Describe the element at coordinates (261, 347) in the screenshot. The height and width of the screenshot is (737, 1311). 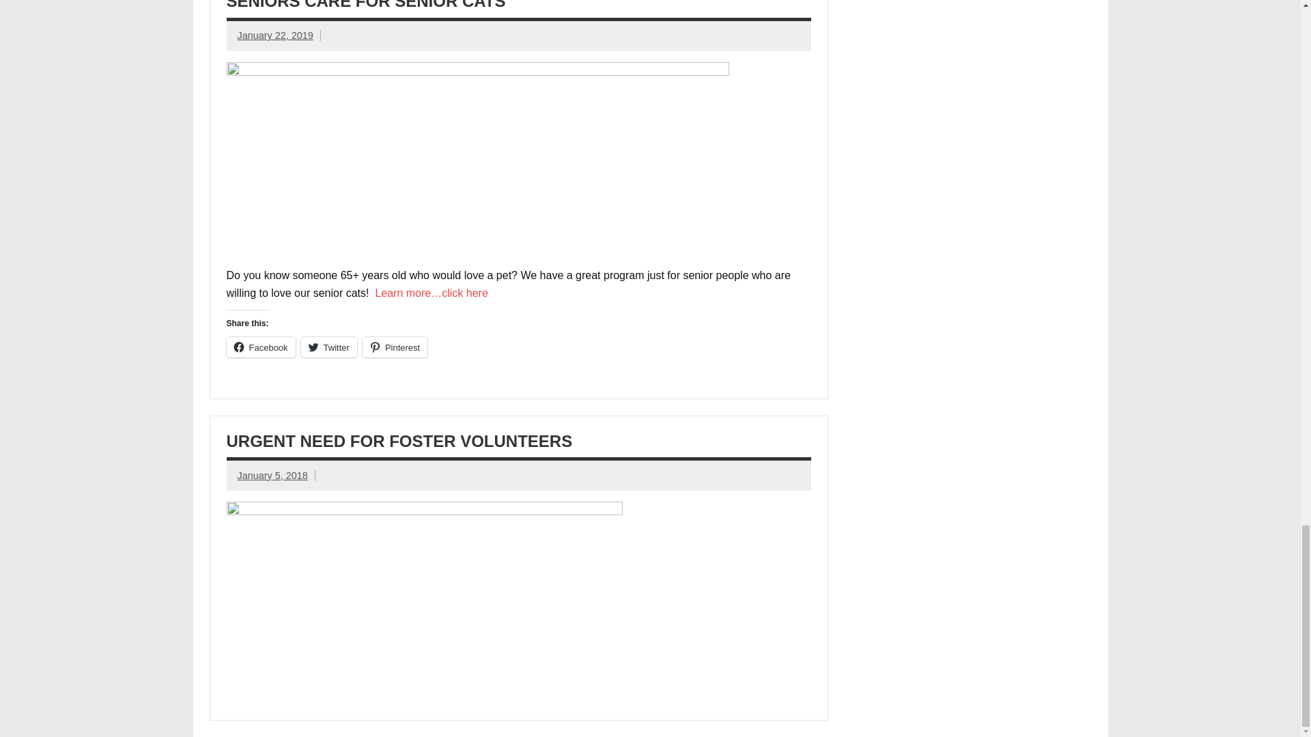
I see `Click to share on Facebook` at that location.